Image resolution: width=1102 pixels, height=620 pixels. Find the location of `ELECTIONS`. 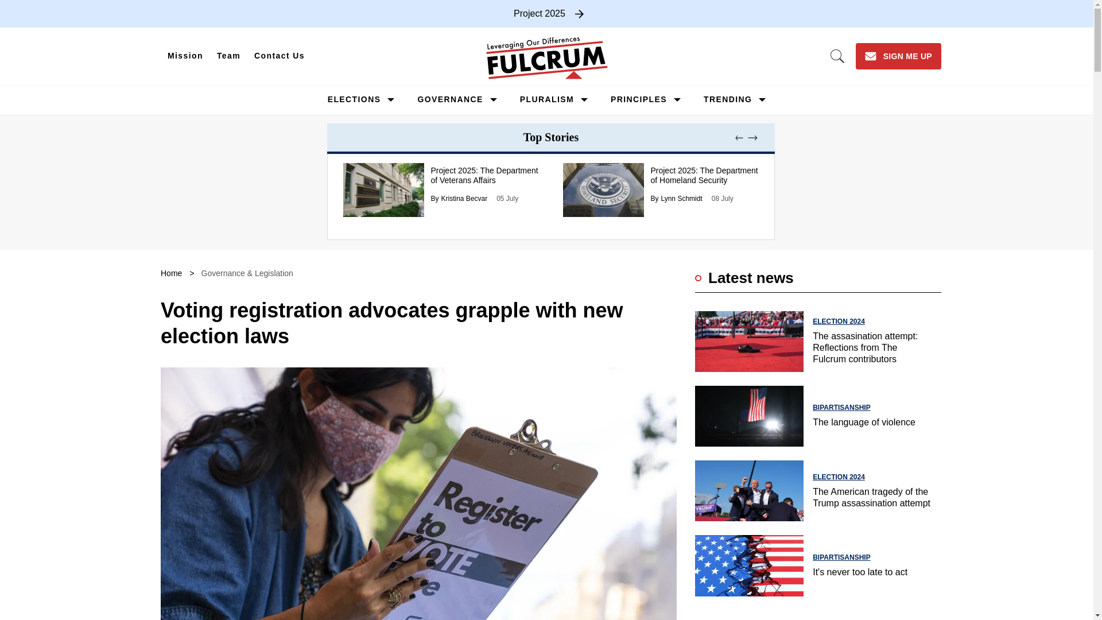

ELECTIONS is located at coordinates (354, 99).